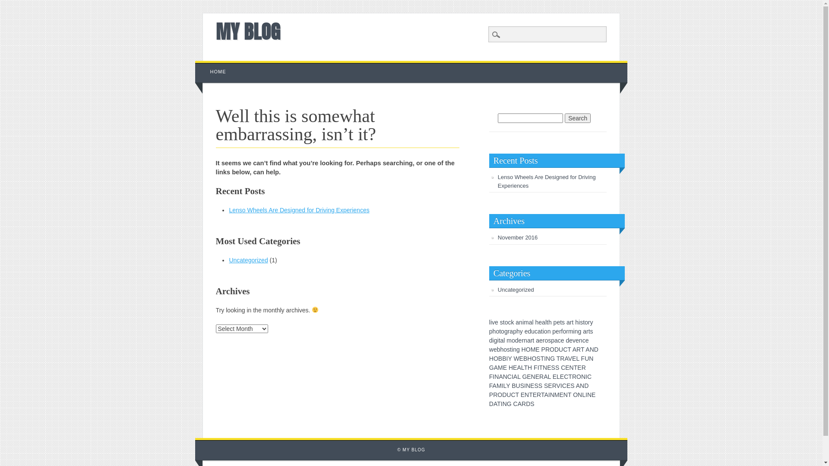 This screenshot has height=466, width=829. What do you see at coordinates (576, 368) in the screenshot?
I see `T` at bounding box center [576, 368].